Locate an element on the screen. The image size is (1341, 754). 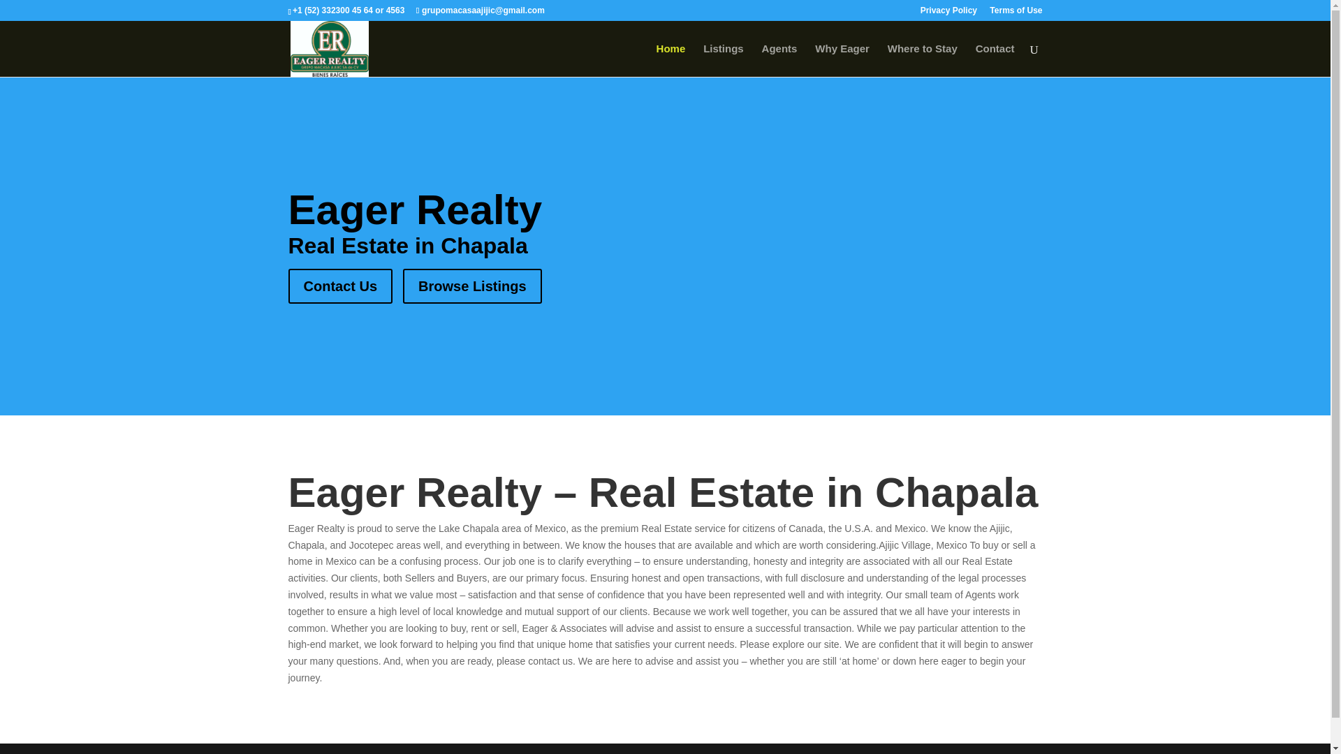
Privacy Policy is located at coordinates (948, 13).